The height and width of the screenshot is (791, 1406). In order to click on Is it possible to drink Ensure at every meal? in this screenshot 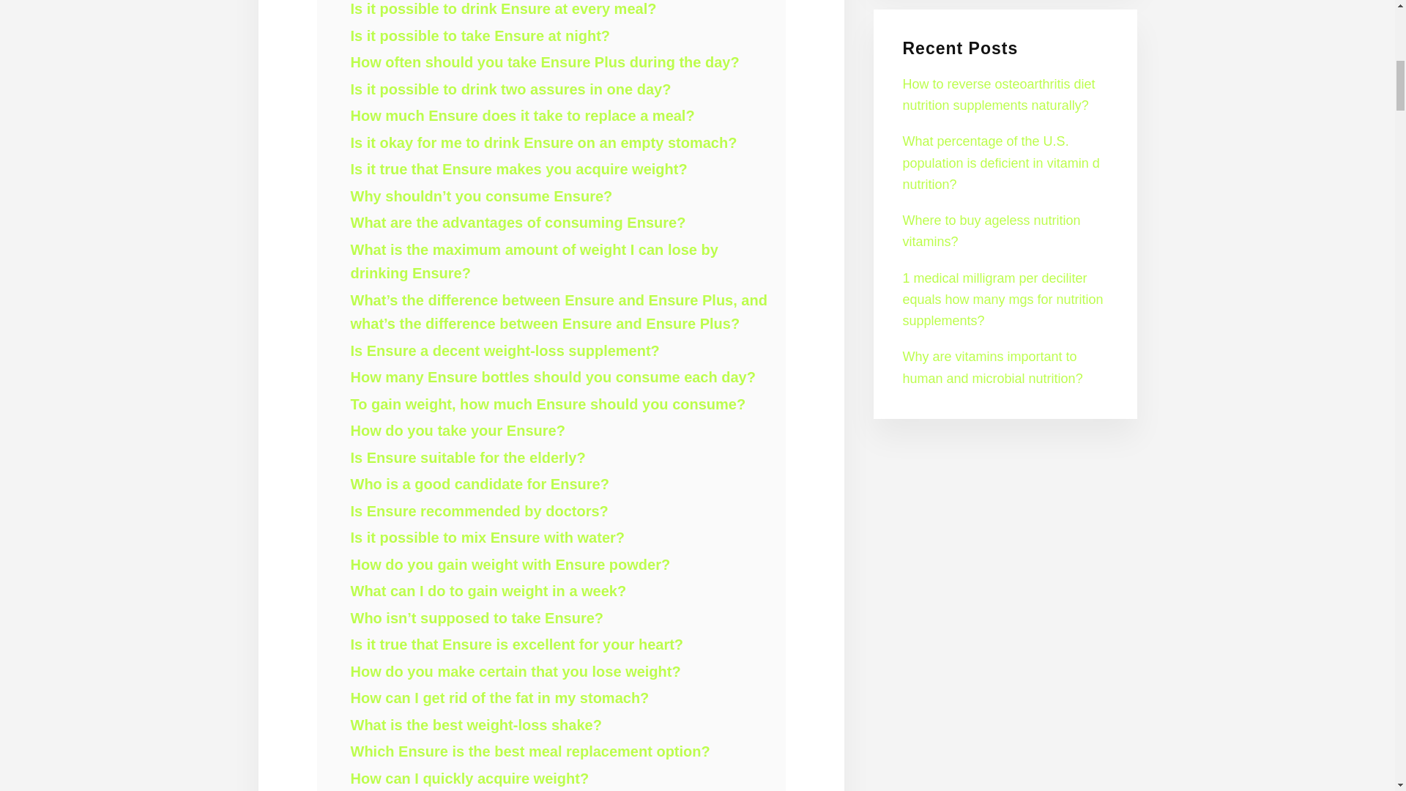, I will do `click(503, 9)`.